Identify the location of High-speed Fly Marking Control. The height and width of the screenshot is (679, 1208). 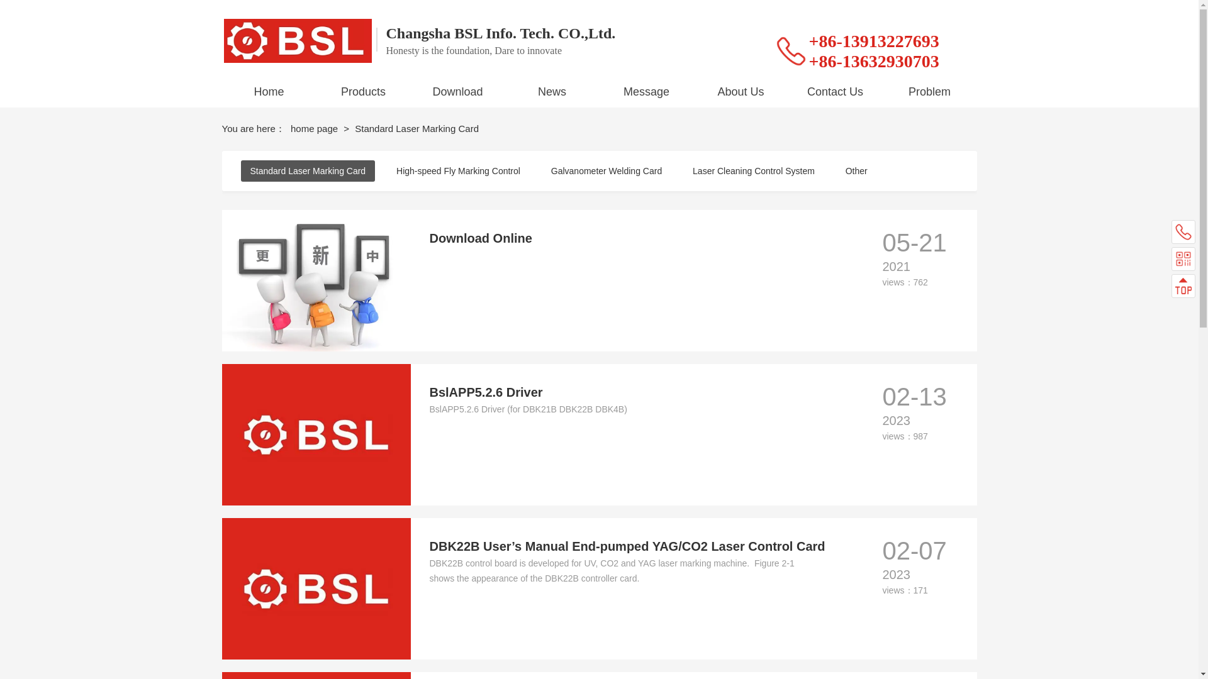
(458, 171).